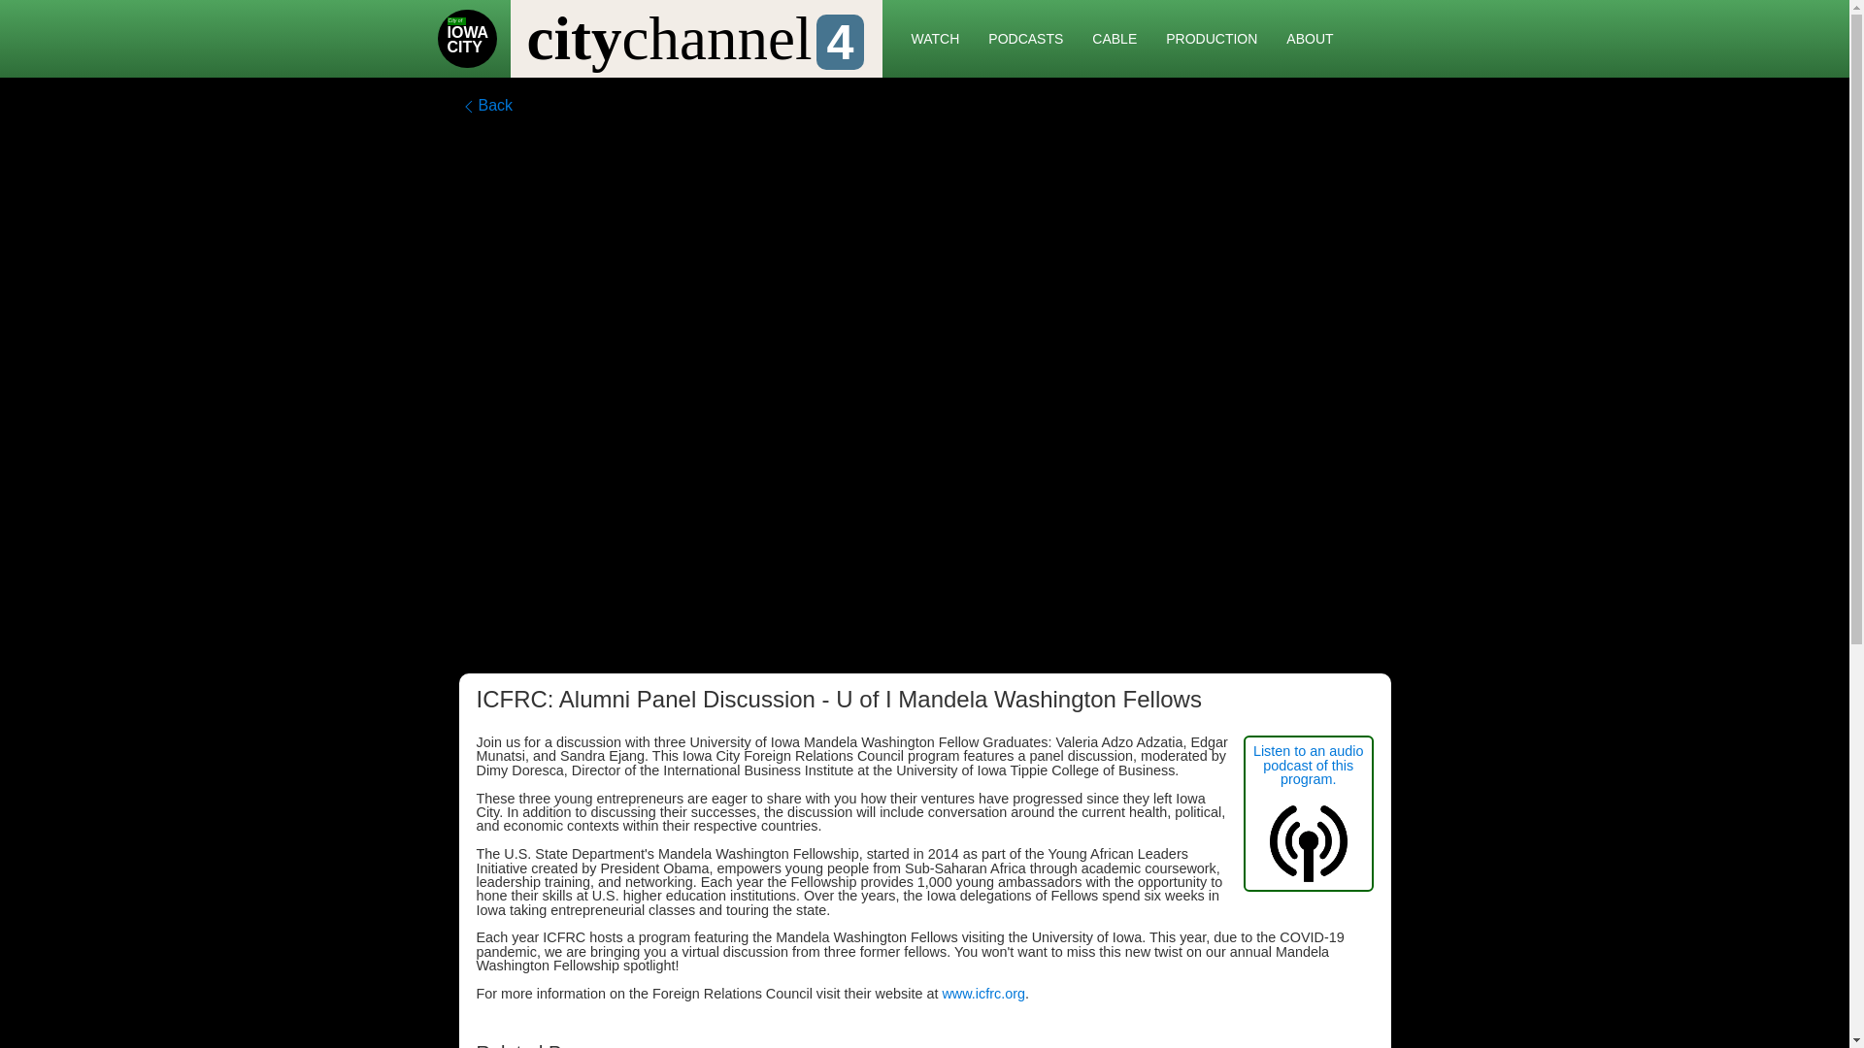  I want to click on PODCASTS, so click(1025, 39).